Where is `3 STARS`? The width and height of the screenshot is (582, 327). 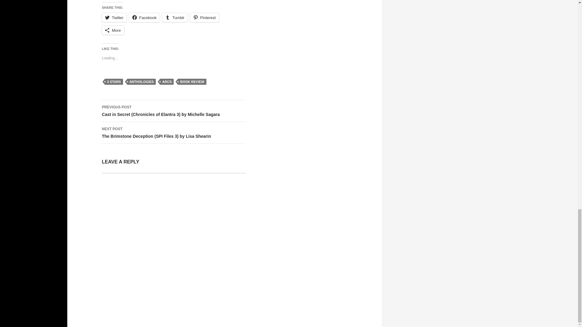 3 STARS is located at coordinates (114, 82).